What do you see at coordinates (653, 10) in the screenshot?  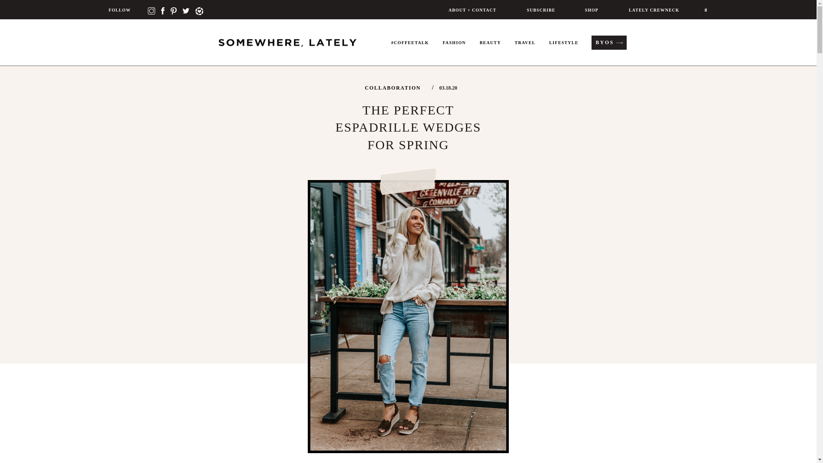 I see `LATELY CREWNECK` at bounding box center [653, 10].